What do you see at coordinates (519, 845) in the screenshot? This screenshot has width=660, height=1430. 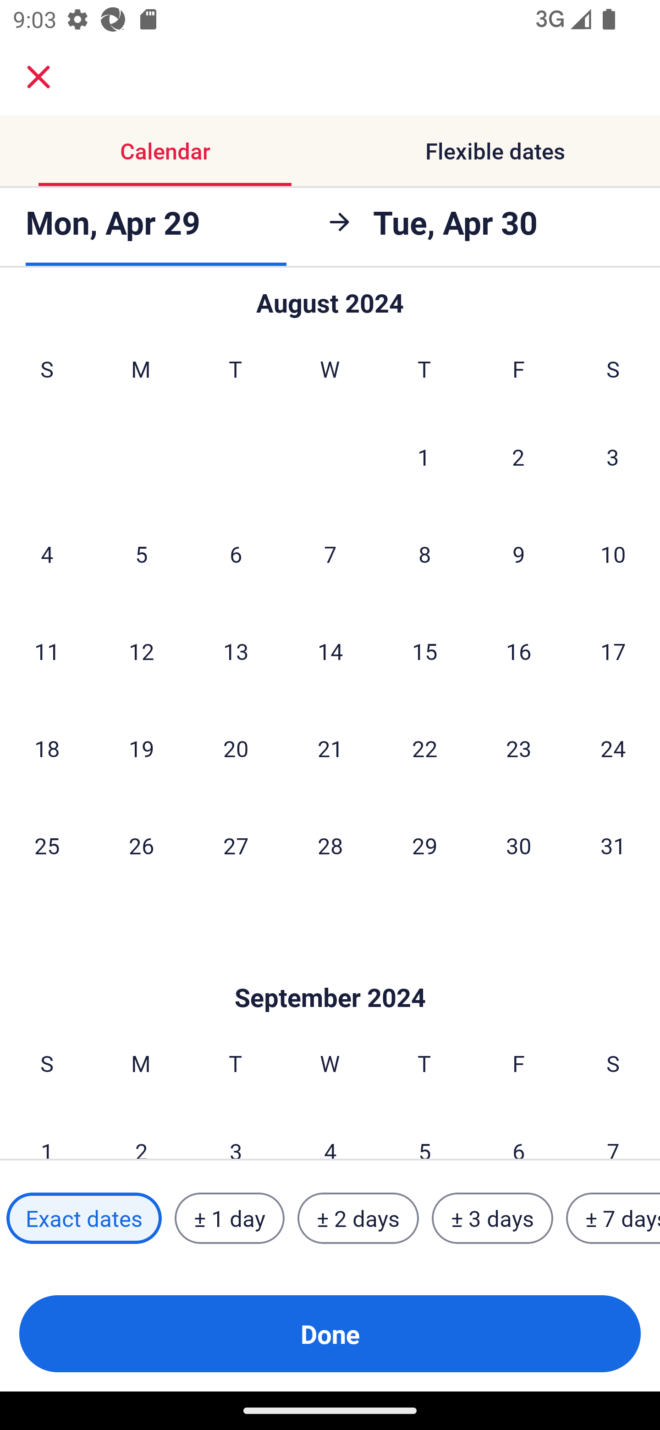 I see `30 Friday, August 30, 2024` at bounding box center [519, 845].